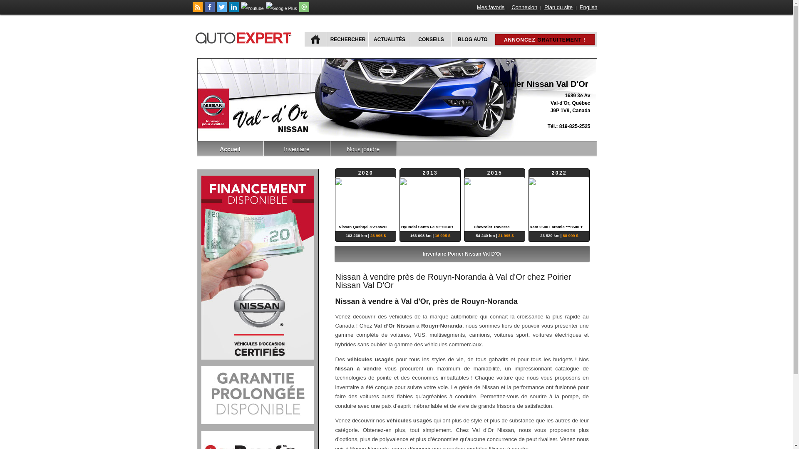 The image size is (799, 449). What do you see at coordinates (281, 8) in the screenshot?
I see `Suivez autoExpert.ca sur Google Plus` at bounding box center [281, 8].